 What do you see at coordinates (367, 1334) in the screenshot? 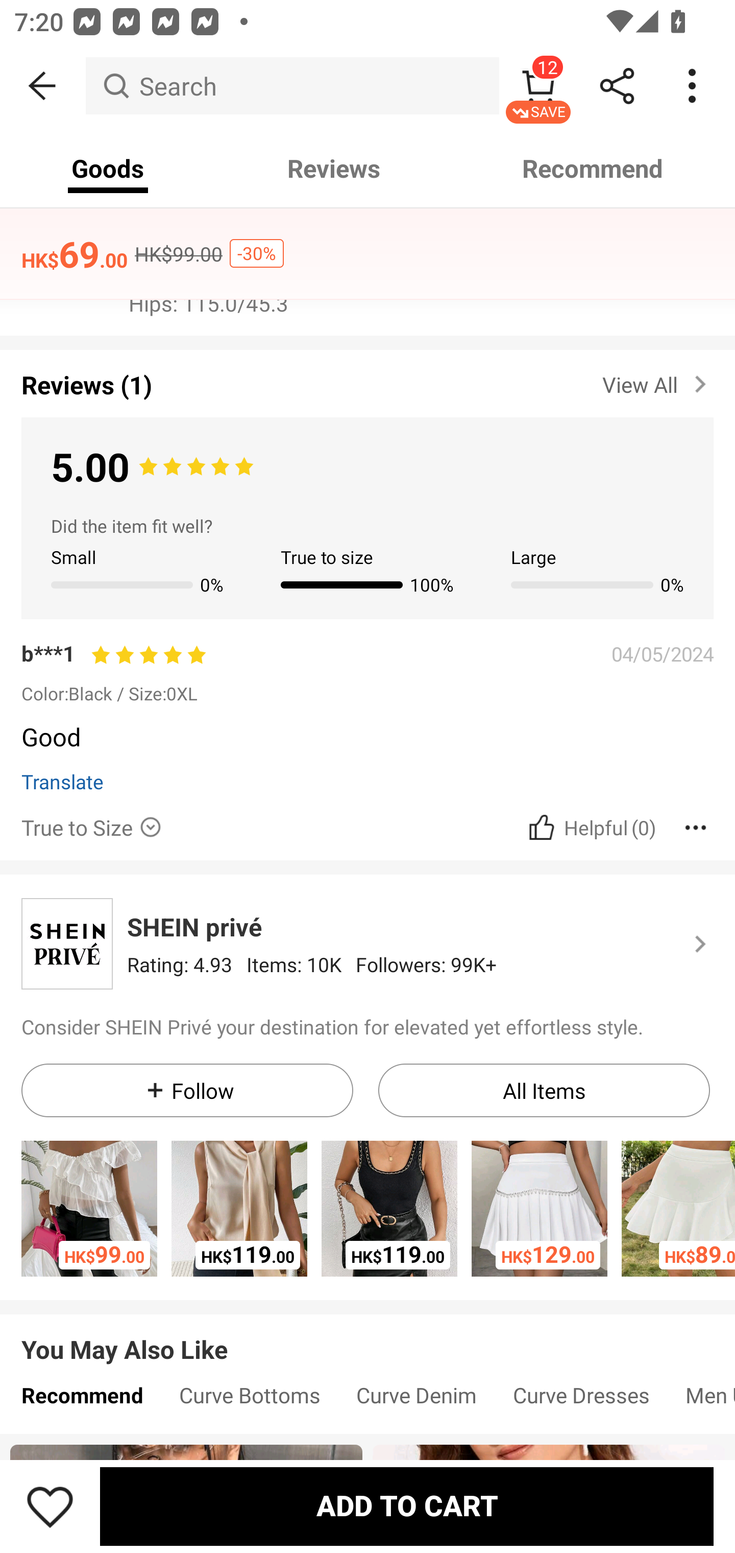
I see `You May Also Like` at bounding box center [367, 1334].